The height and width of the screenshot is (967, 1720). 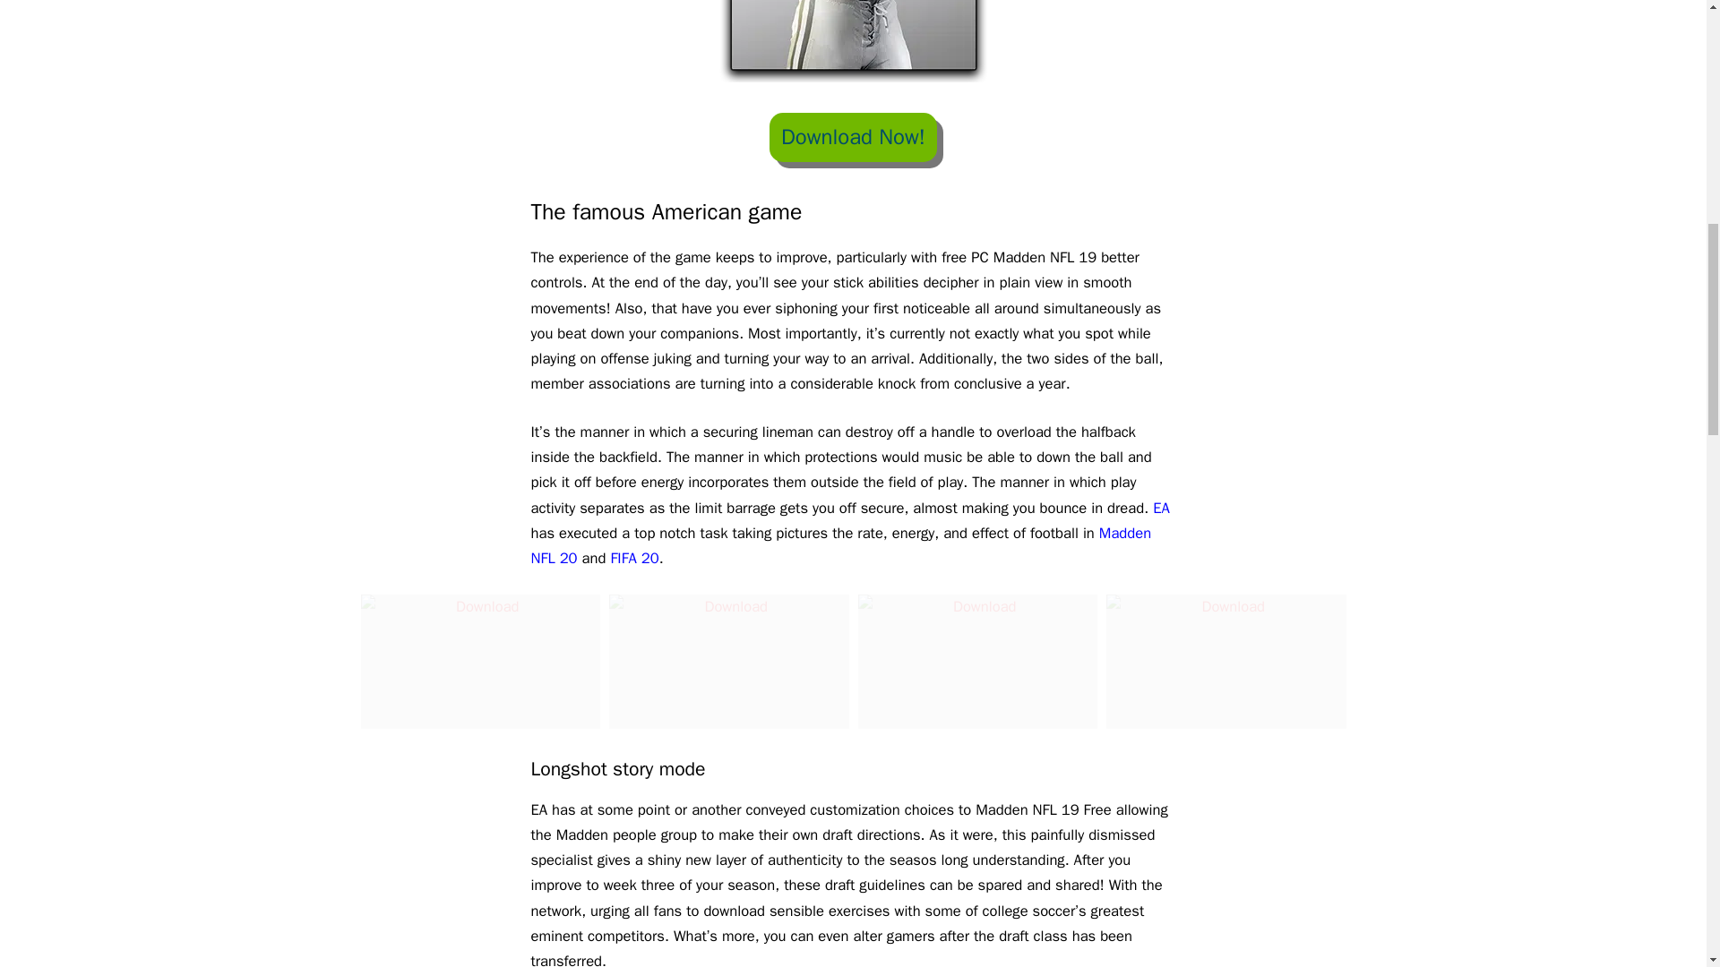 What do you see at coordinates (1161, 508) in the screenshot?
I see `EA` at bounding box center [1161, 508].